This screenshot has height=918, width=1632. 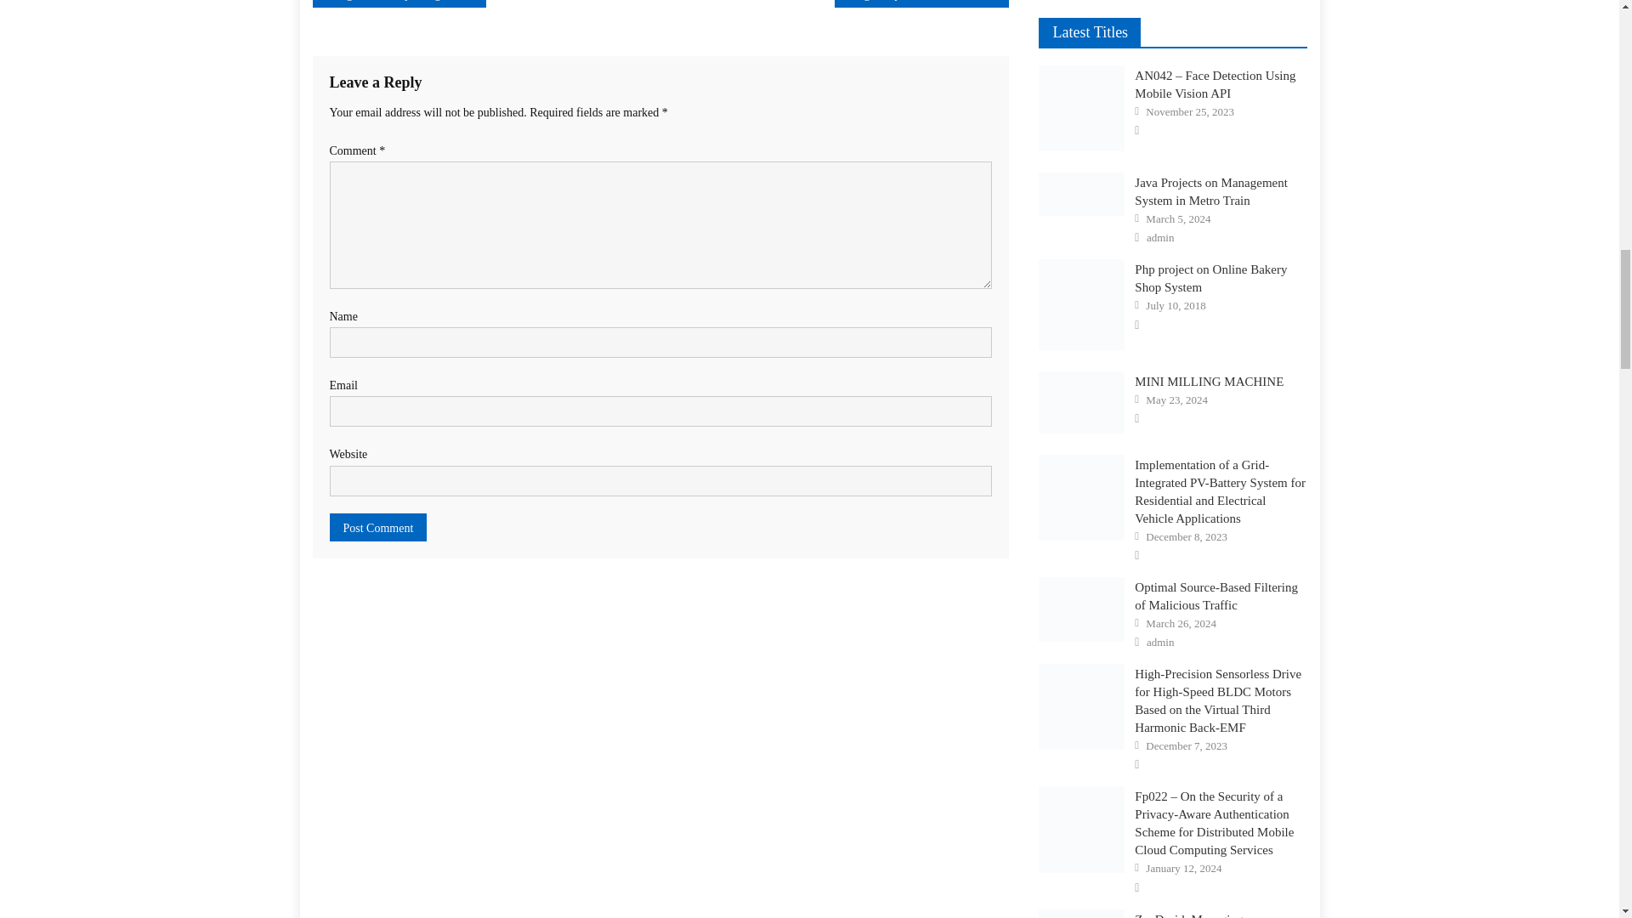 What do you see at coordinates (1081, 609) in the screenshot?
I see `Optimal Source-Based Filtering of Malicious Traffic` at bounding box center [1081, 609].